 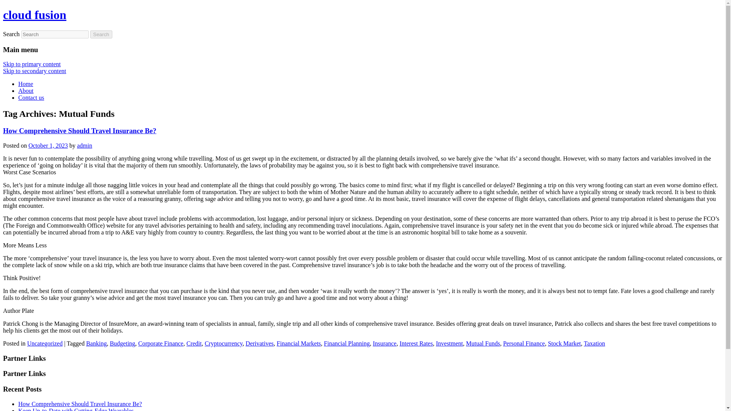 I want to click on Financial Planning, so click(x=346, y=343).